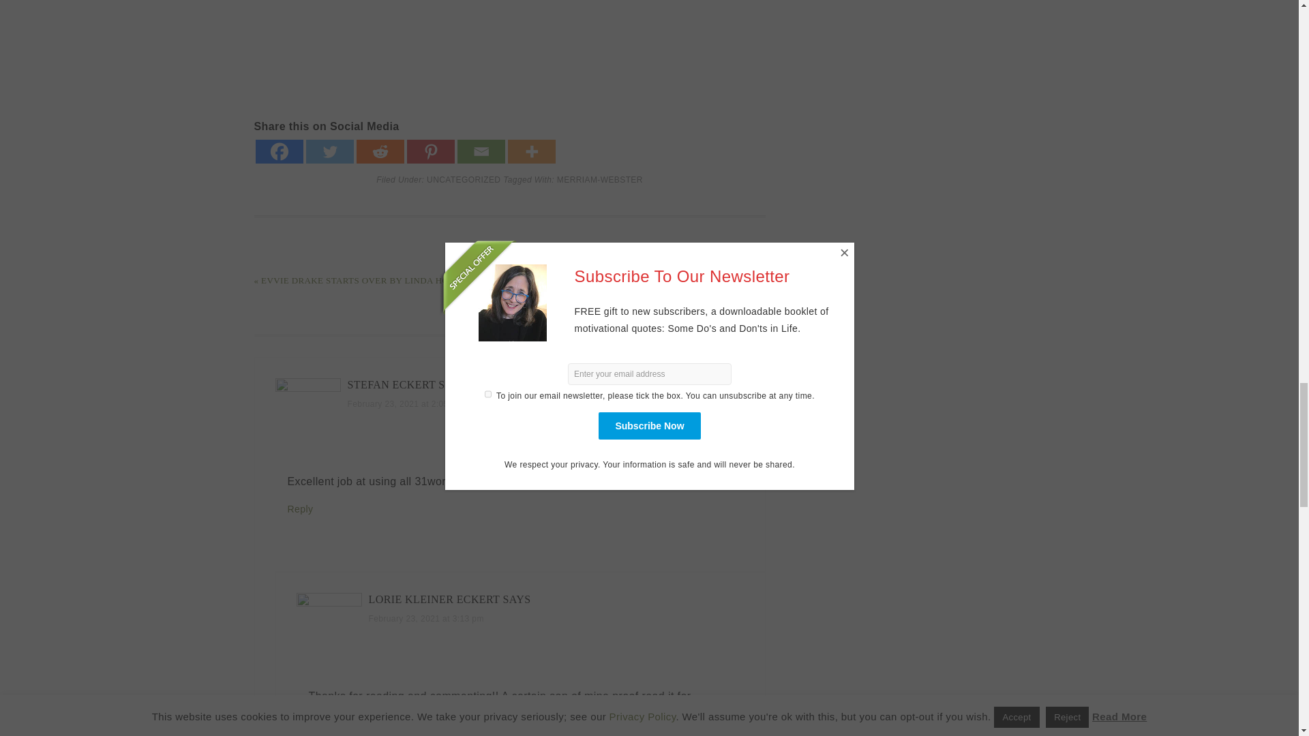 This screenshot has width=1309, height=736. What do you see at coordinates (329, 151) in the screenshot?
I see `Twitter` at bounding box center [329, 151].